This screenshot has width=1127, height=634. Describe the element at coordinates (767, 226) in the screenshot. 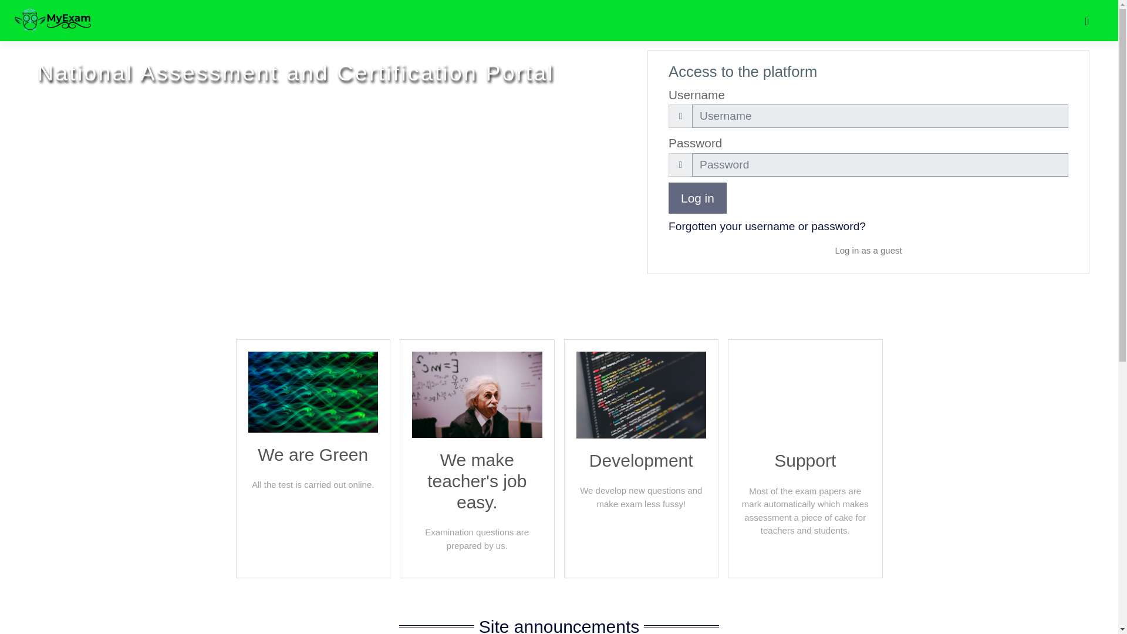

I see `Forgotten your username or password?` at that location.